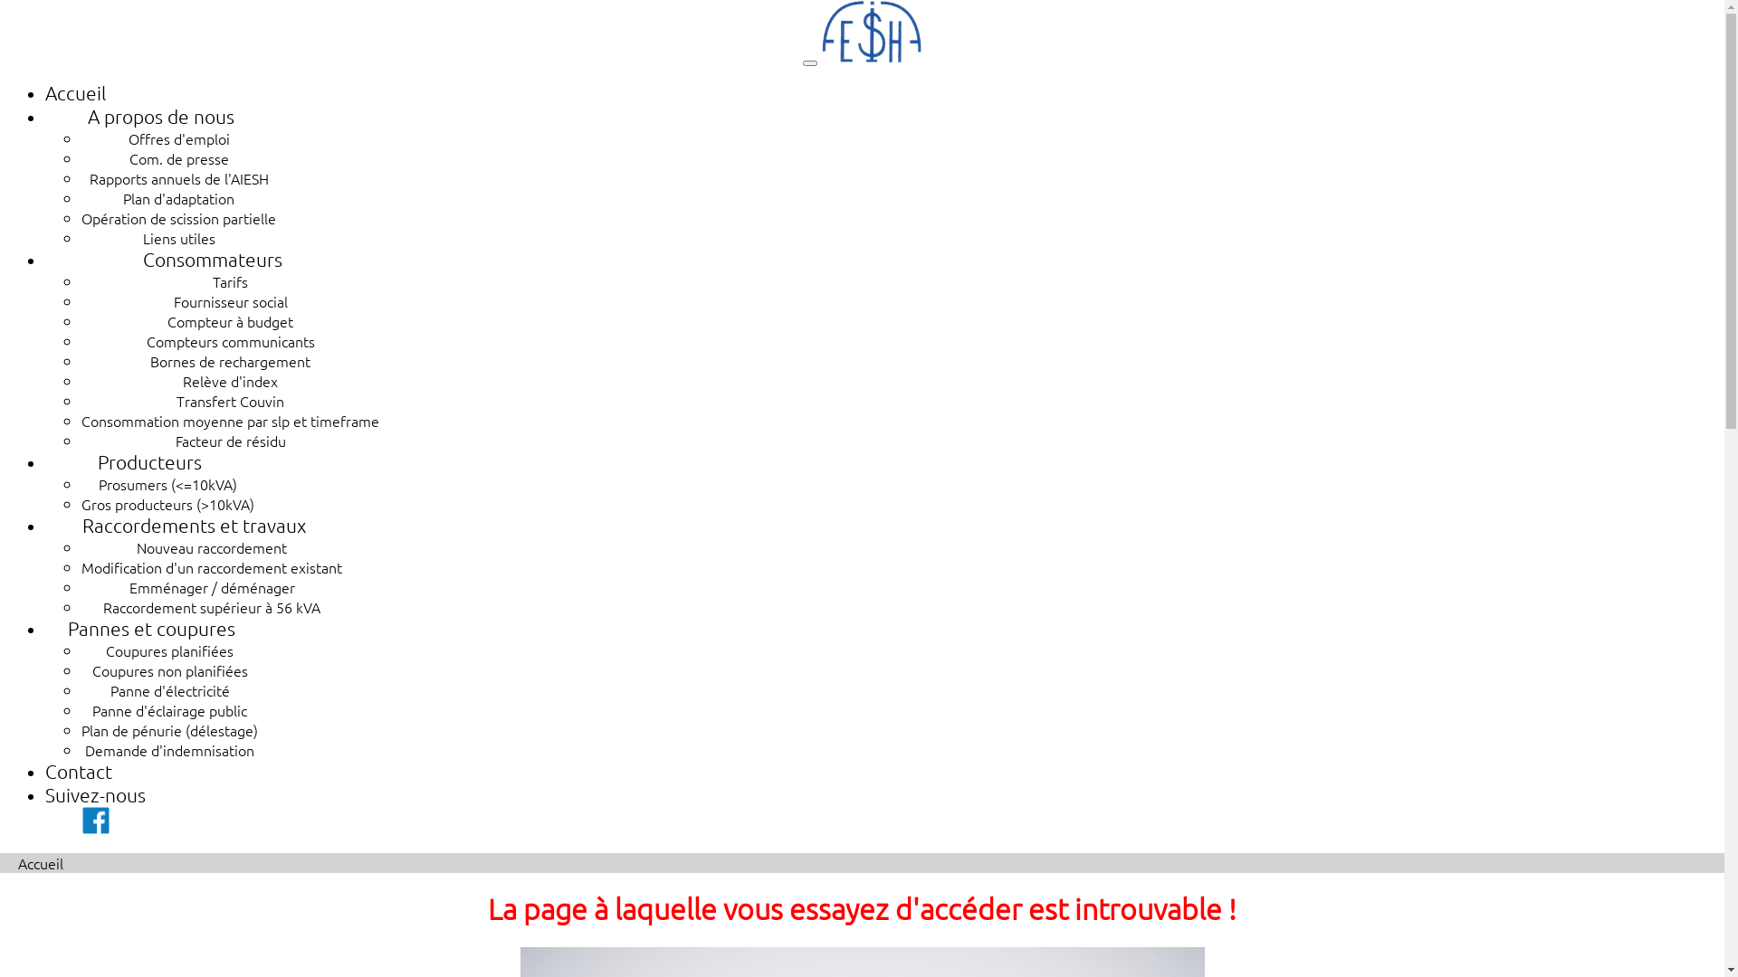 The image size is (1738, 977). I want to click on Com. de presse, so click(178, 158).